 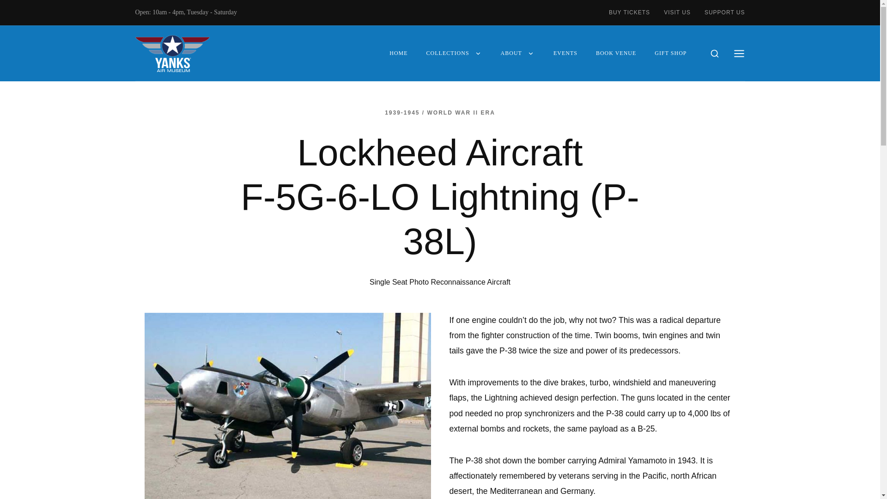 What do you see at coordinates (616, 53) in the screenshot?
I see `BOOK VENUE` at bounding box center [616, 53].